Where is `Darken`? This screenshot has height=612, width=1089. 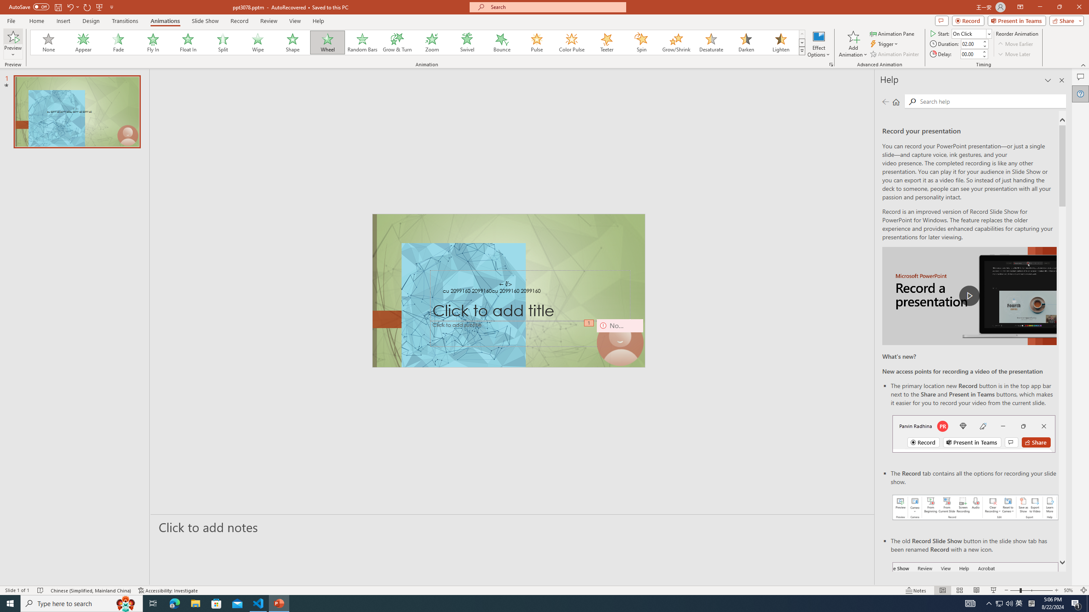 Darken is located at coordinates (746, 42).